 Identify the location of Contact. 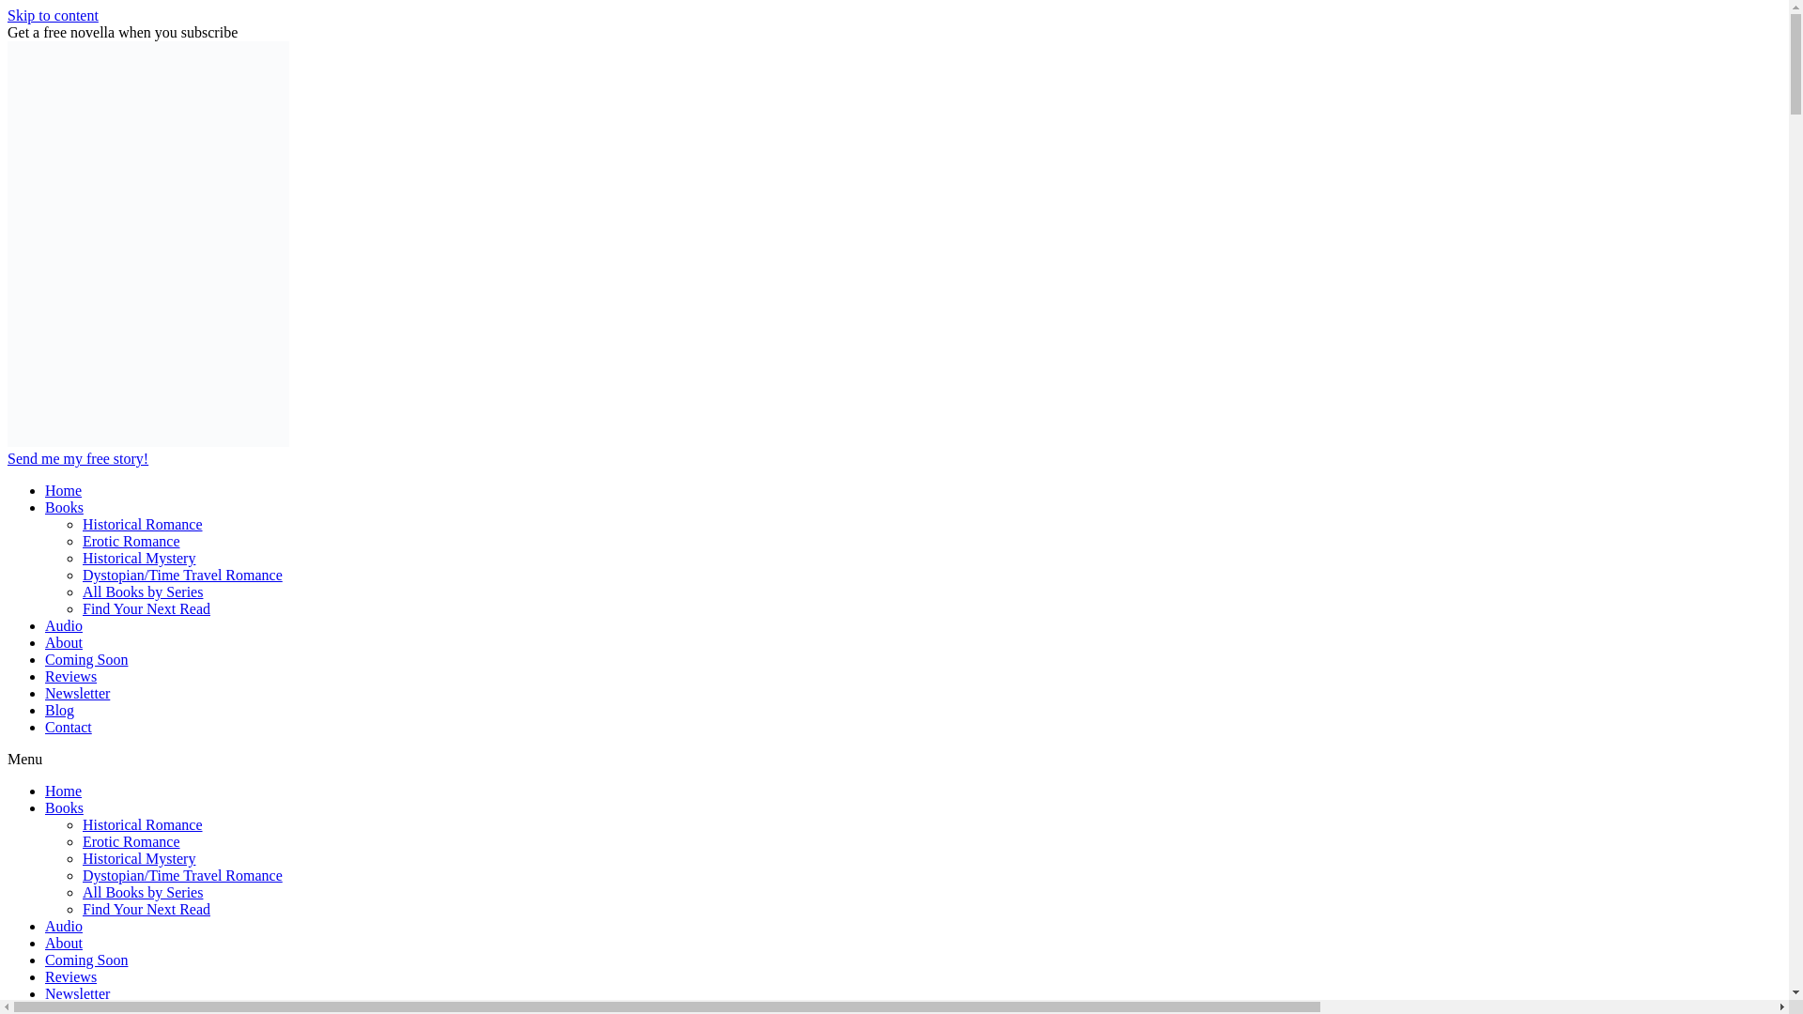
(68, 727).